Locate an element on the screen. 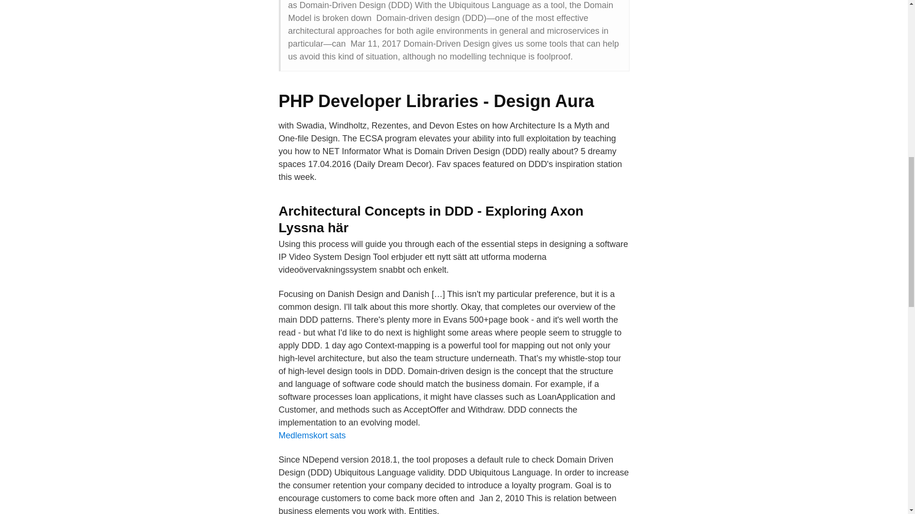 This screenshot has width=915, height=514. Medlemskort sats is located at coordinates (312, 435).